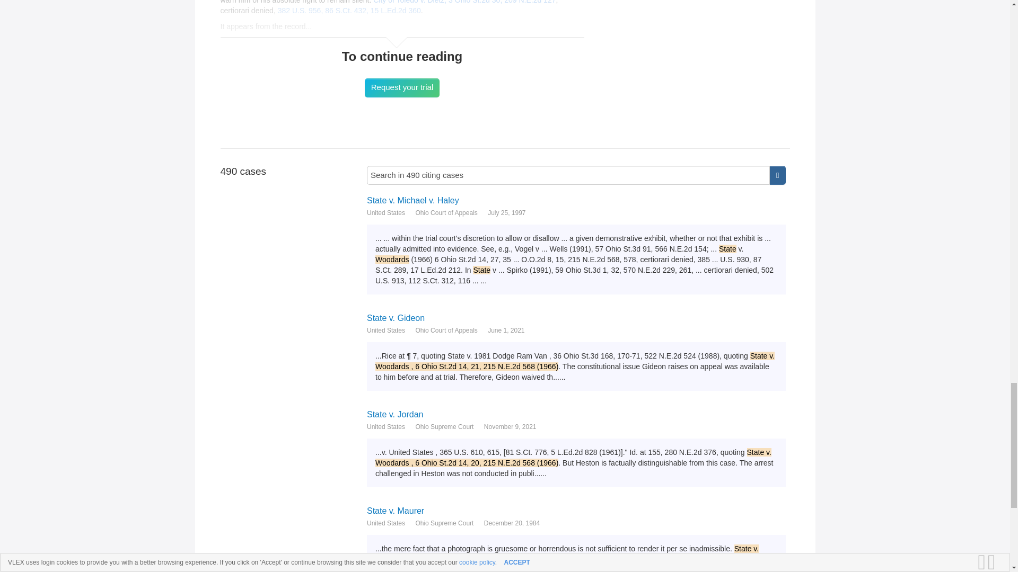 This screenshot has height=572, width=1018. What do you see at coordinates (506, 213) in the screenshot?
I see `July 25, 1997` at bounding box center [506, 213].